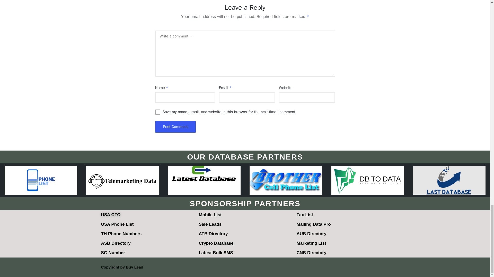  Describe the element at coordinates (117, 224) in the screenshot. I see `USA Phone List` at that location.